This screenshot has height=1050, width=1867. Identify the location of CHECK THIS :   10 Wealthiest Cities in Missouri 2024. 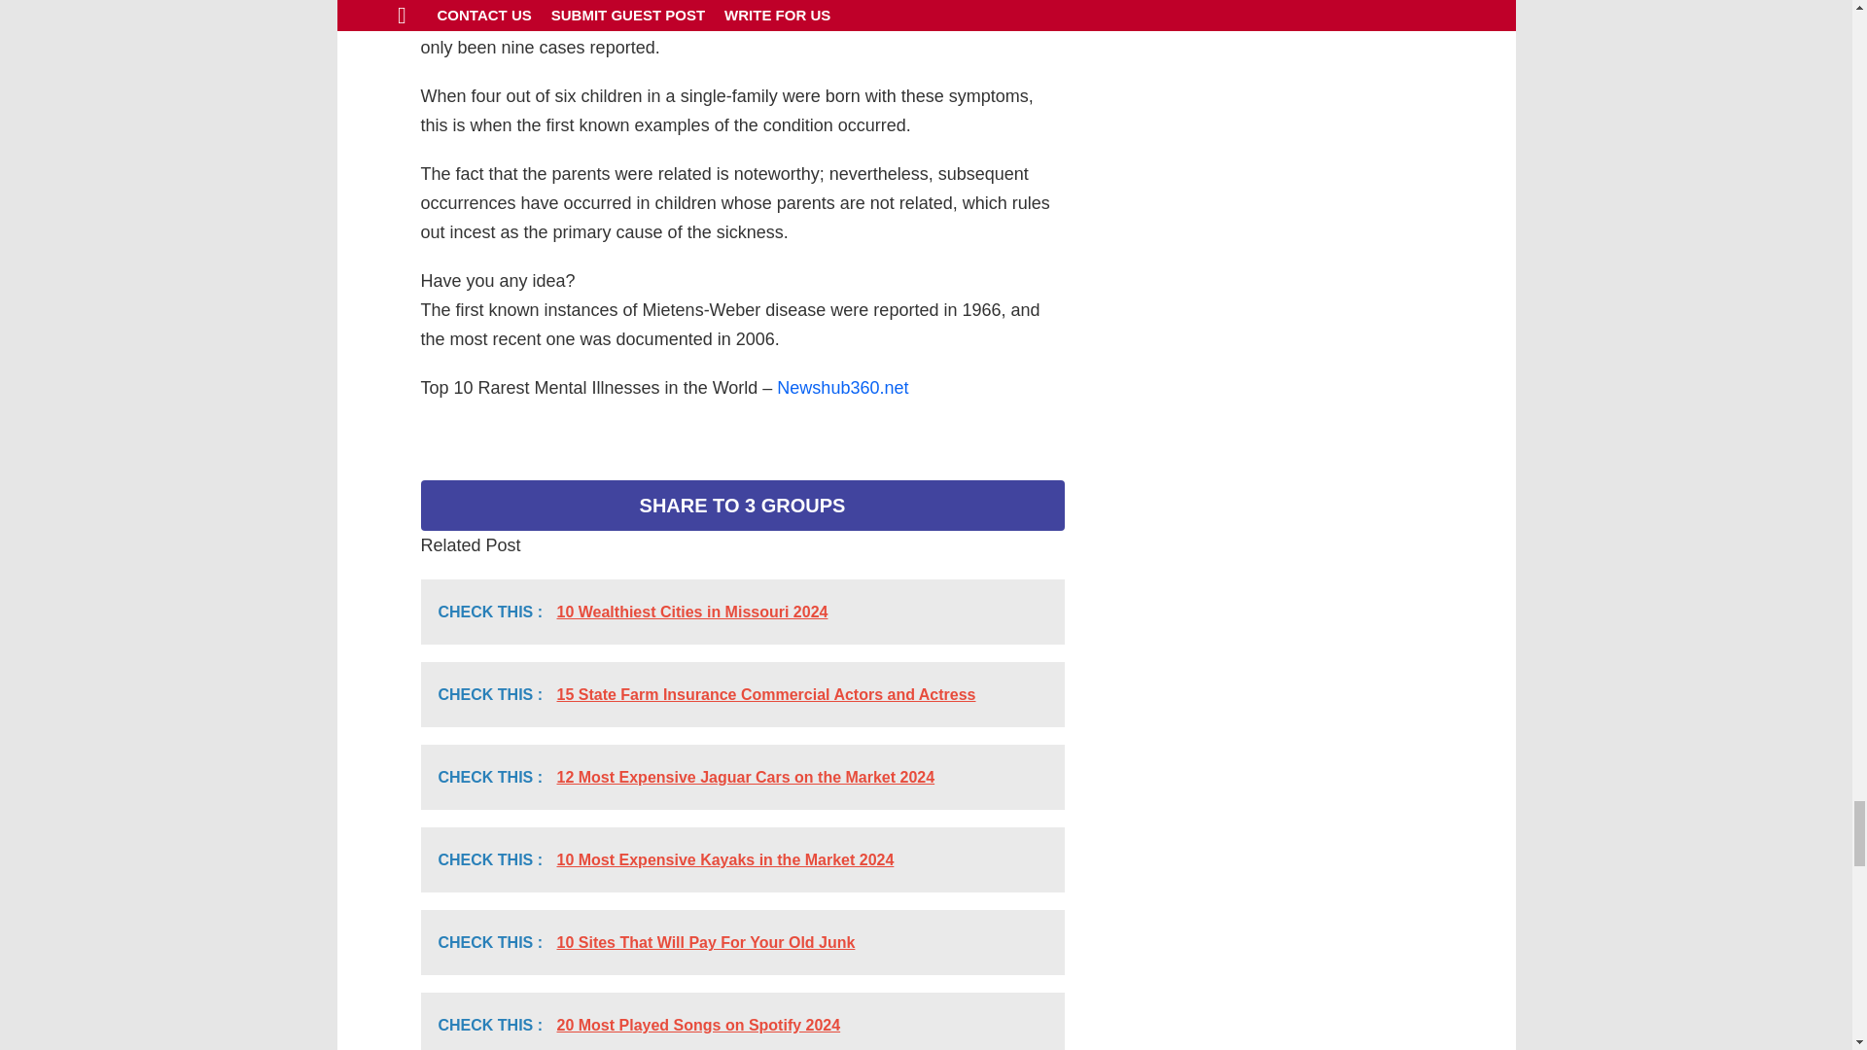
(742, 612).